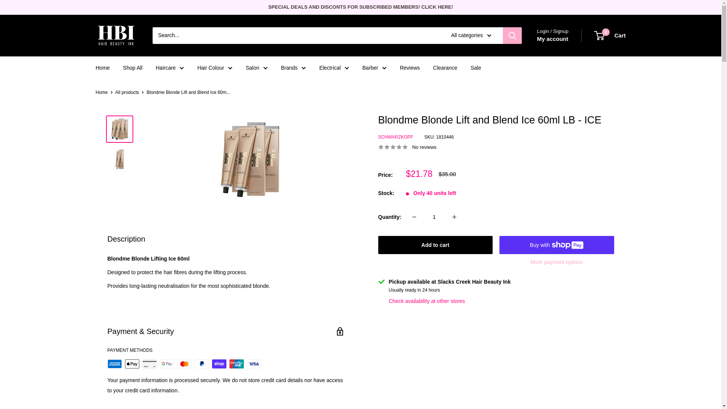 The width and height of the screenshot is (727, 409). I want to click on Reviews, so click(410, 68).